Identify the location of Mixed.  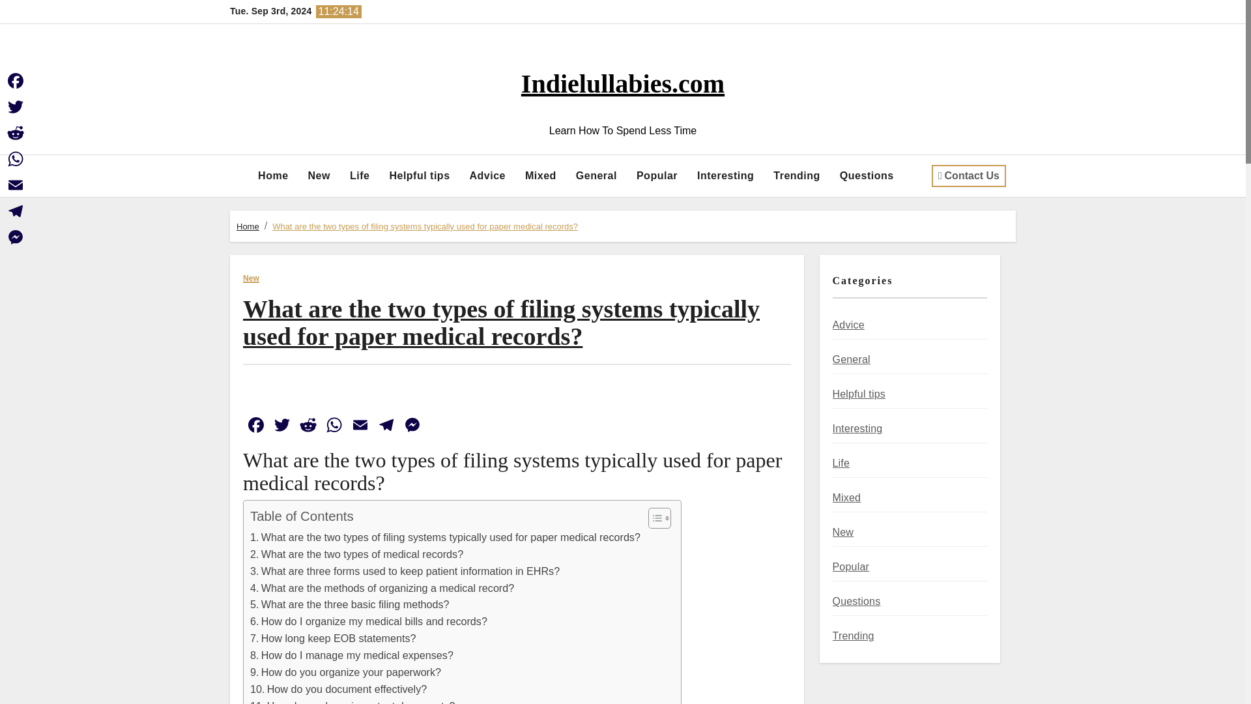
(541, 176).